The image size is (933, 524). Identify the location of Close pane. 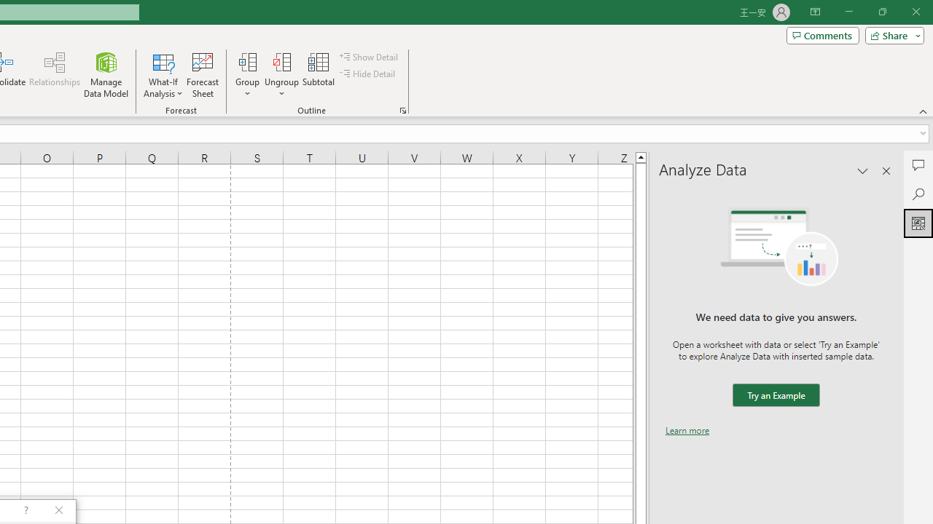
(886, 170).